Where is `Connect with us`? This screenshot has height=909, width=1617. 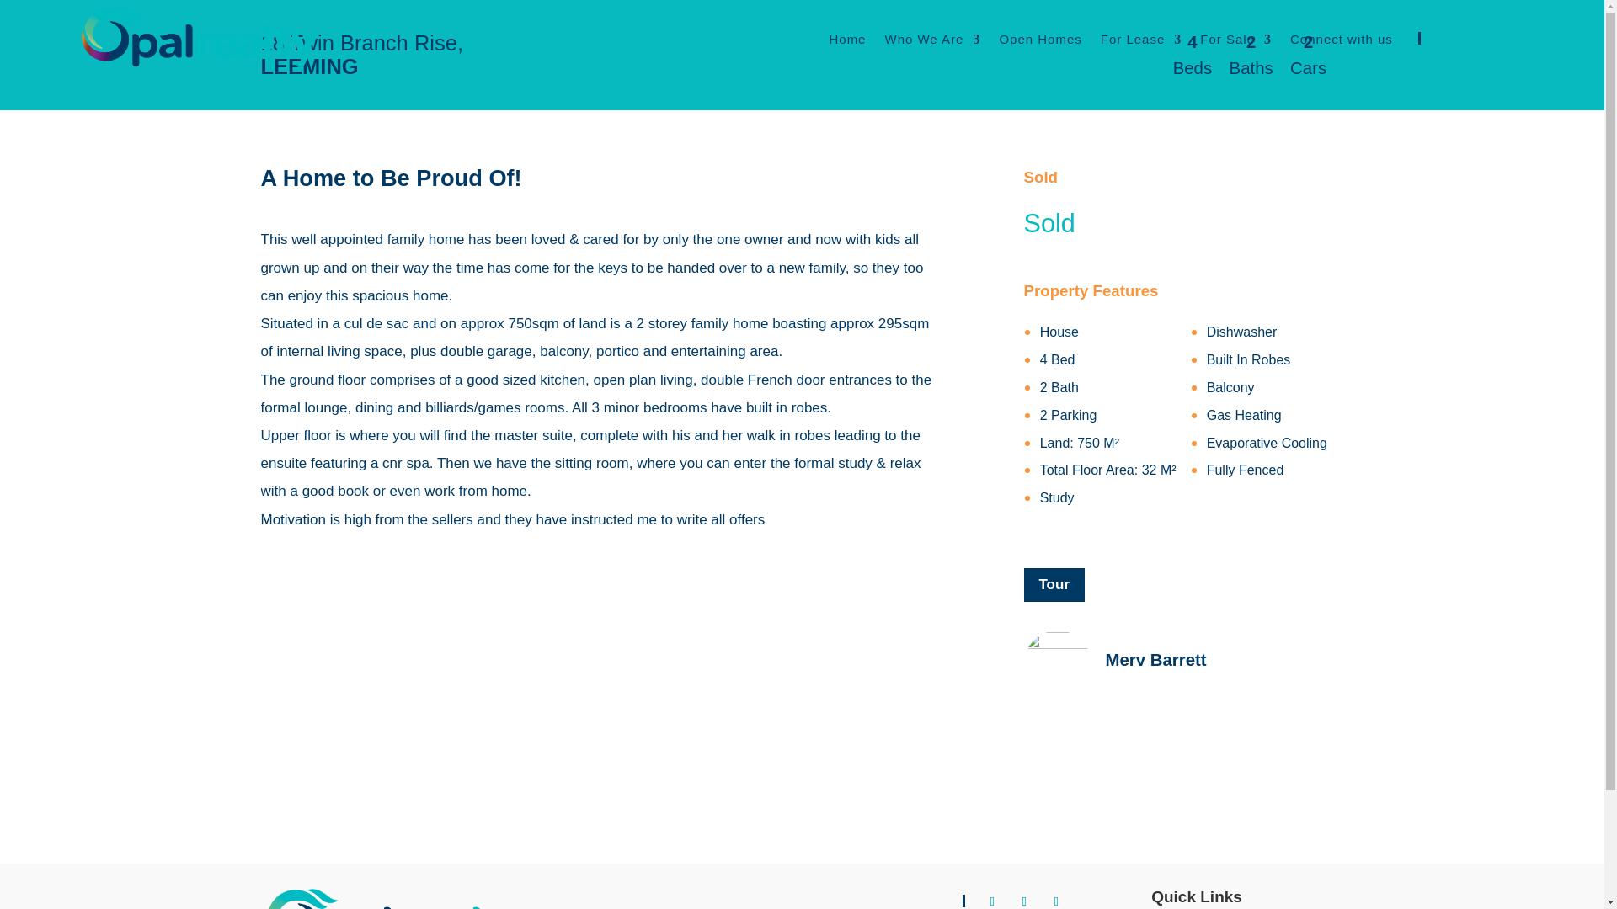 Connect with us is located at coordinates (1341, 42).